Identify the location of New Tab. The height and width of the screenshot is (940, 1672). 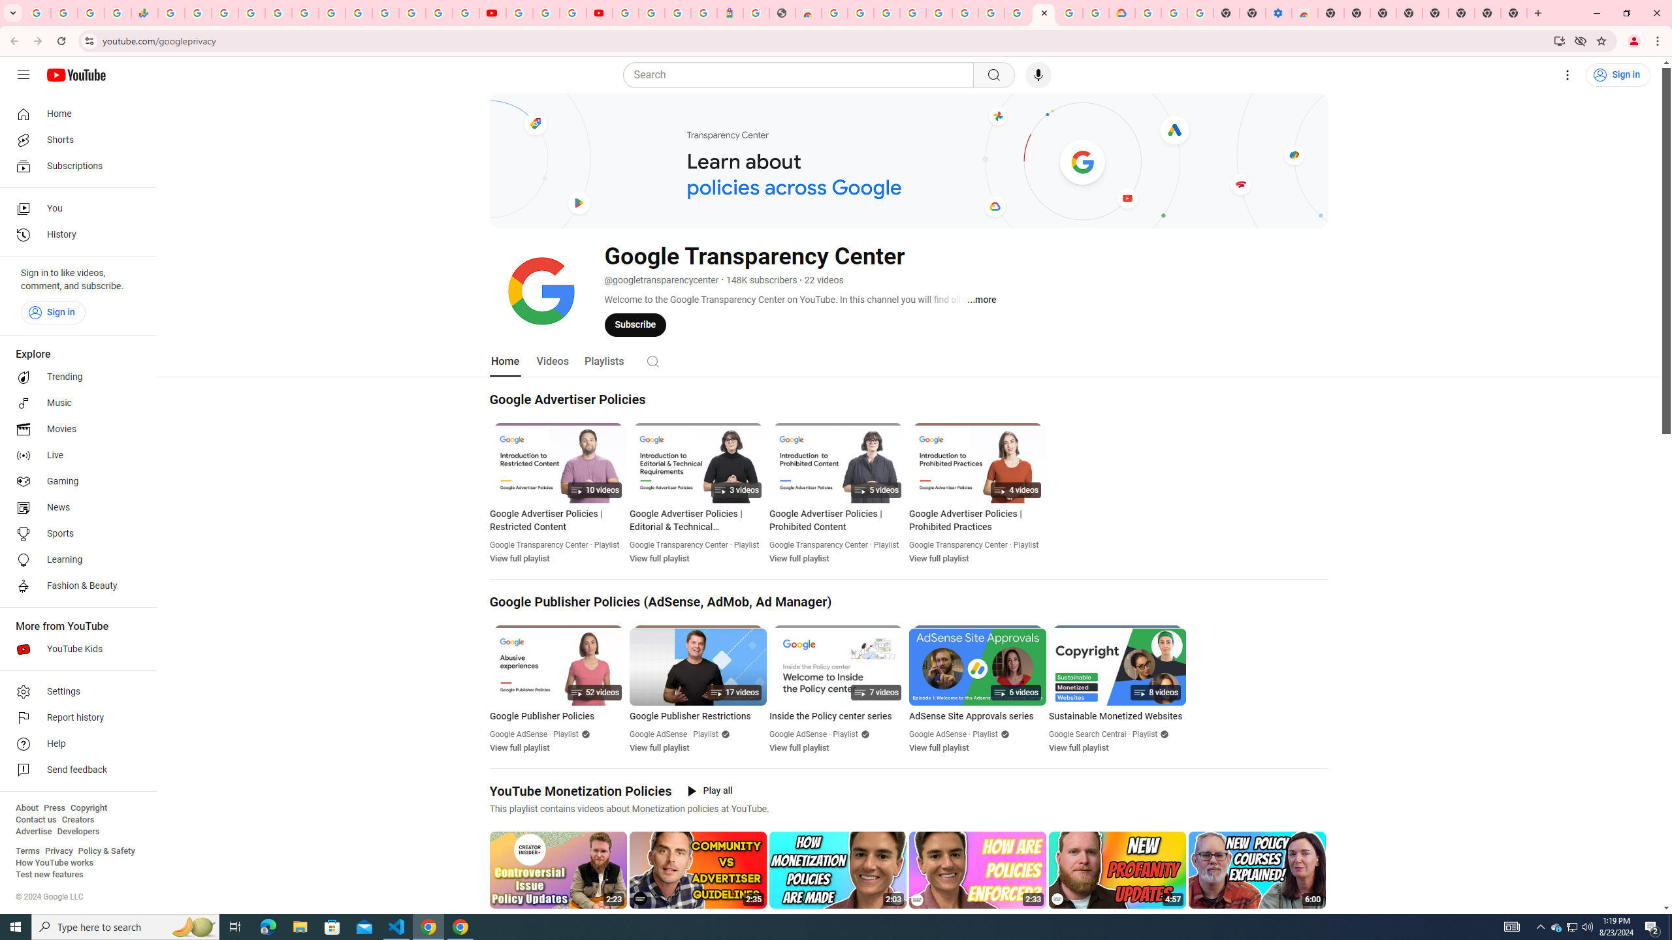
(1330, 13).